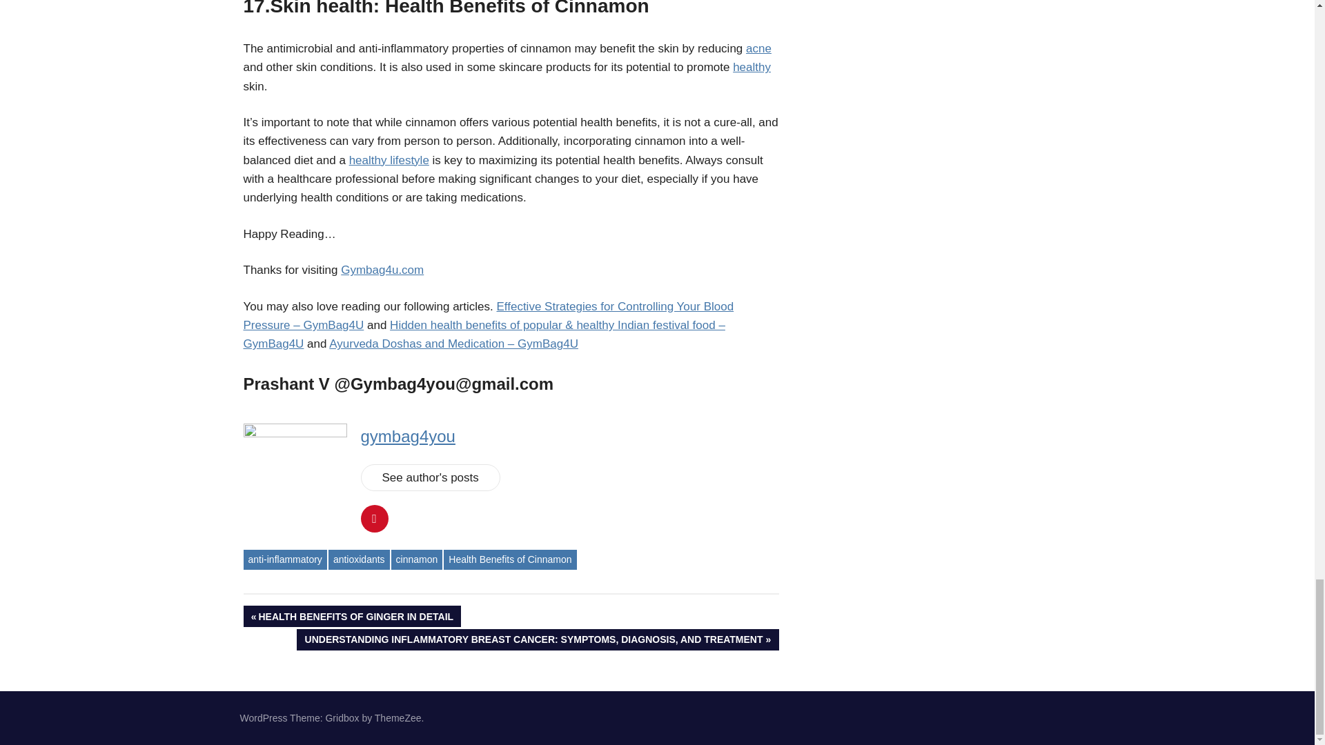  I want to click on acne, so click(758, 48).